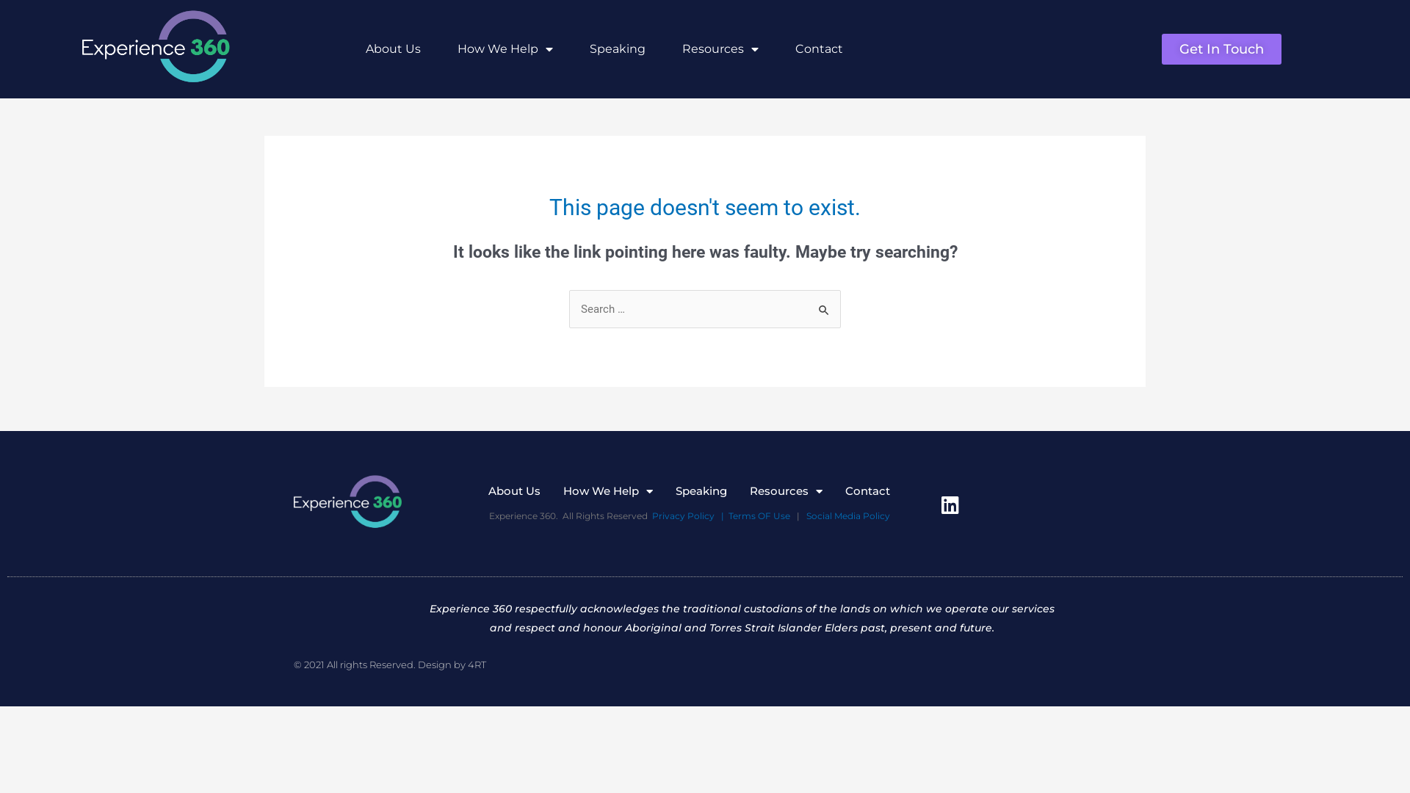 The height and width of the screenshot is (793, 1410). What do you see at coordinates (608, 491) in the screenshot?
I see `How We Help` at bounding box center [608, 491].